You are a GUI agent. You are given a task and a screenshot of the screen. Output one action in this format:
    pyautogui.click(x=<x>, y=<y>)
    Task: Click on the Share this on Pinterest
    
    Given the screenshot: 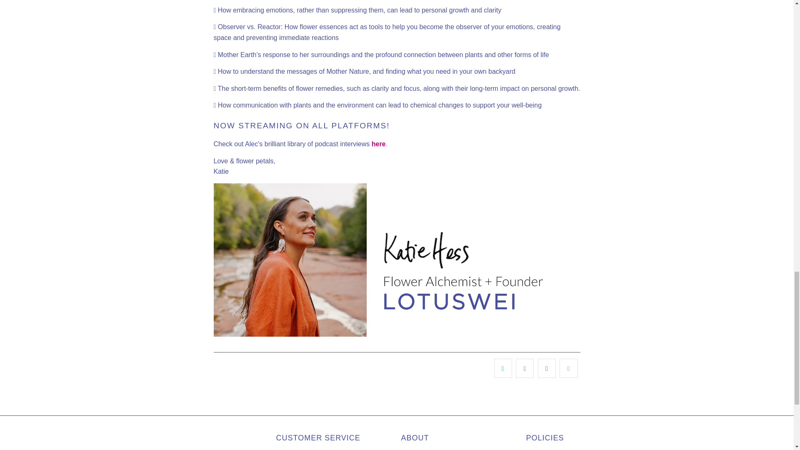 What is the action you would take?
    pyautogui.click(x=547, y=368)
    